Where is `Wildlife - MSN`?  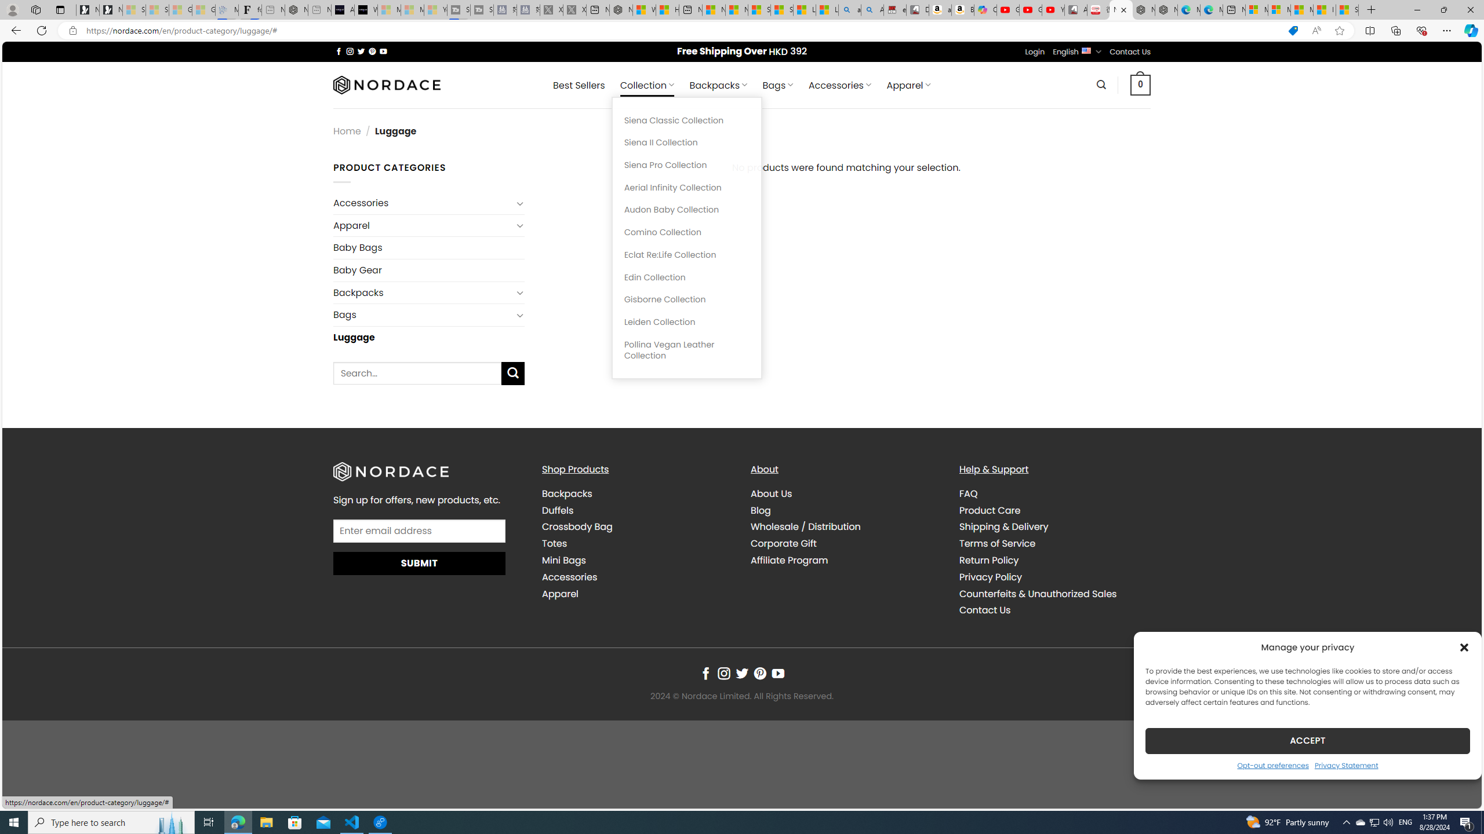 Wildlife - MSN is located at coordinates (643, 10).